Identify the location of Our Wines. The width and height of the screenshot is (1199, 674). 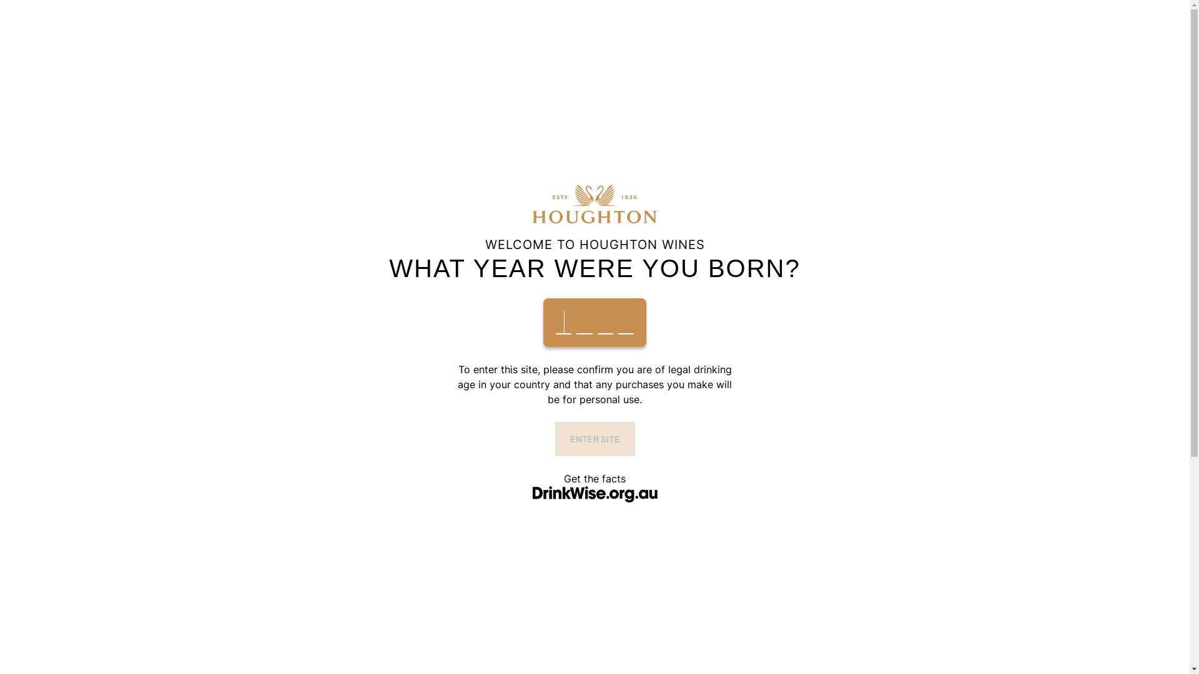
(339, 47).